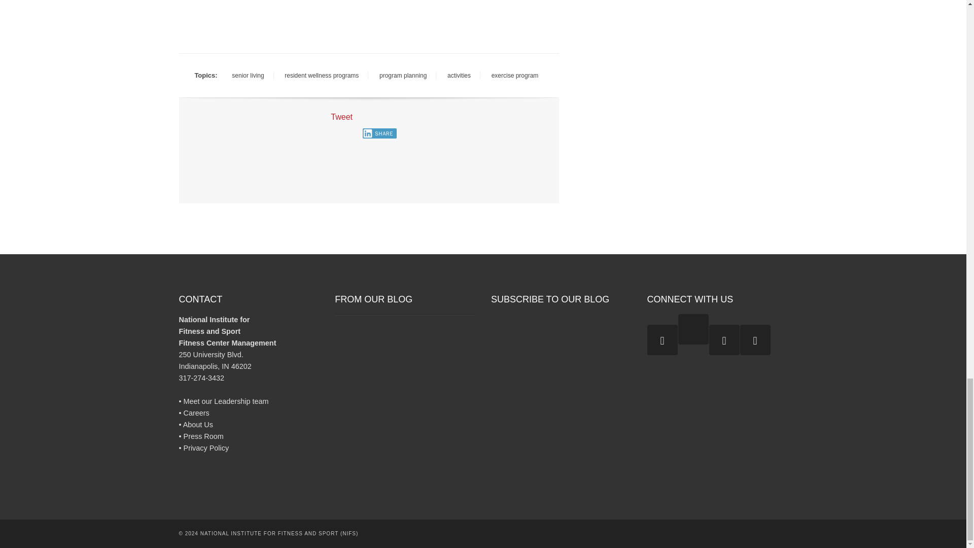 Image resolution: width=974 pixels, height=548 pixels. What do you see at coordinates (459, 76) in the screenshot?
I see `activities` at bounding box center [459, 76].